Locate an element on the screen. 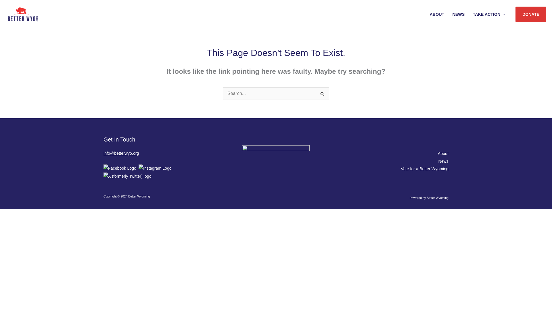  News is located at coordinates (443, 161).